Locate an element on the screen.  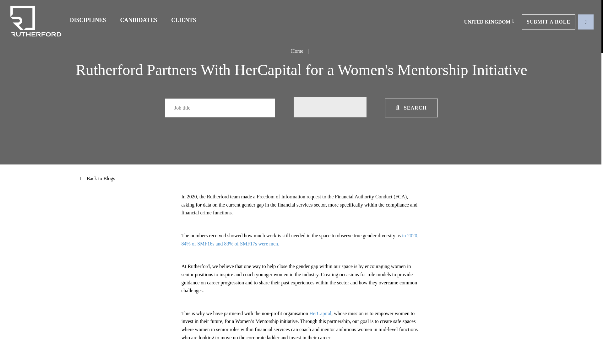
CANDIDATES is located at coordinates (139, 20).